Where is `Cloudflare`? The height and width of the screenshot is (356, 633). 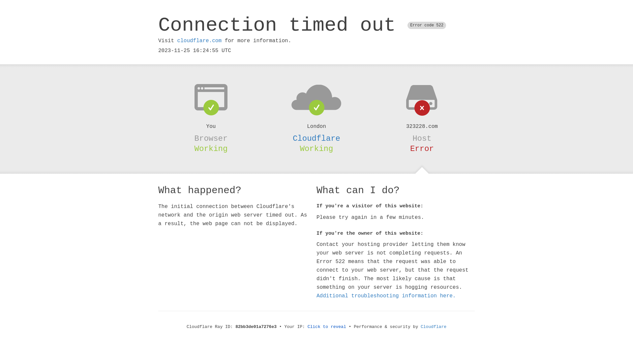
Cloudflare is located at coordinates (434, 327).